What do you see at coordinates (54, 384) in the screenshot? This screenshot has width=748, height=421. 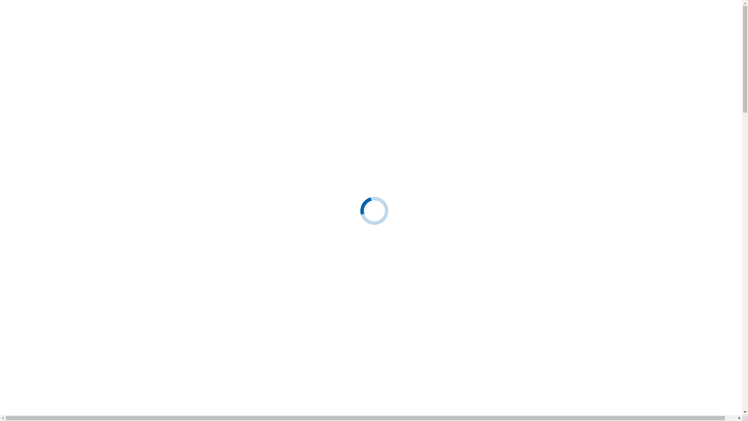 I see `Helpful articles` at bounding box center [54, 384].